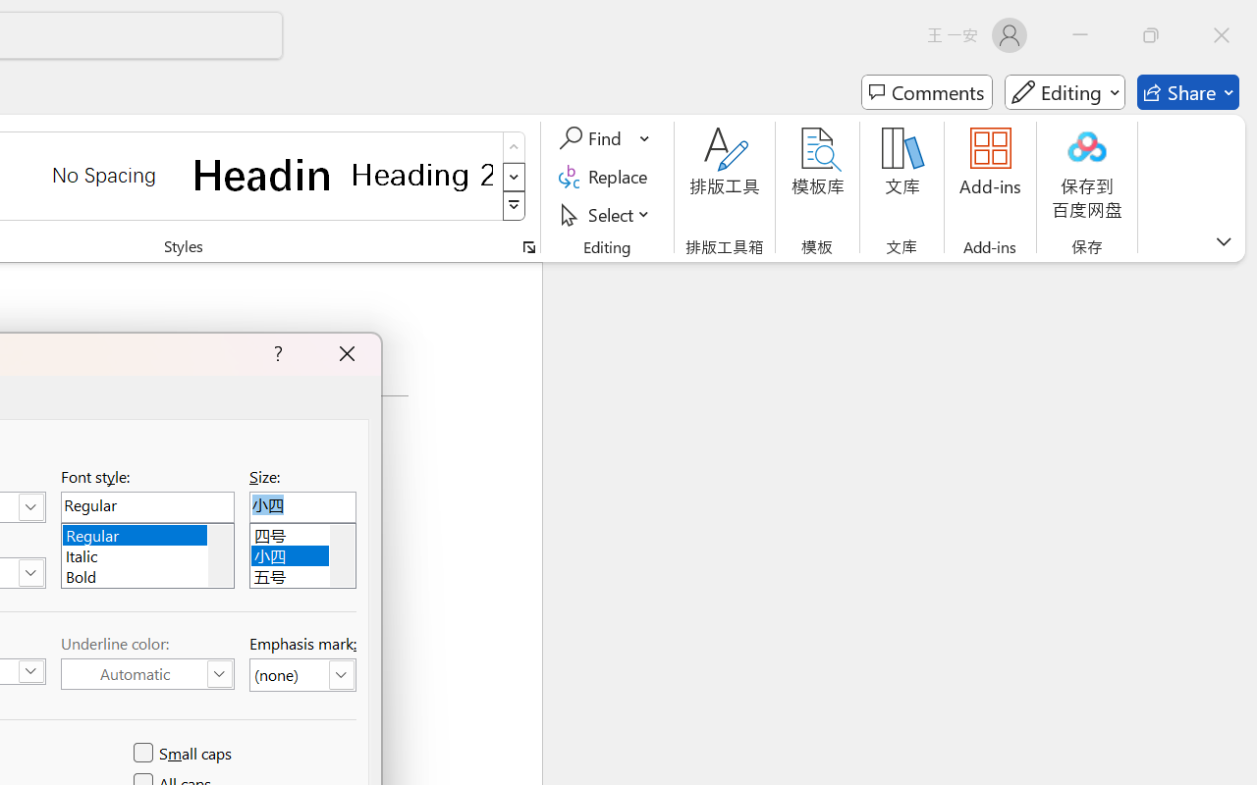  I want to click on Styles..., so click(528, 247).